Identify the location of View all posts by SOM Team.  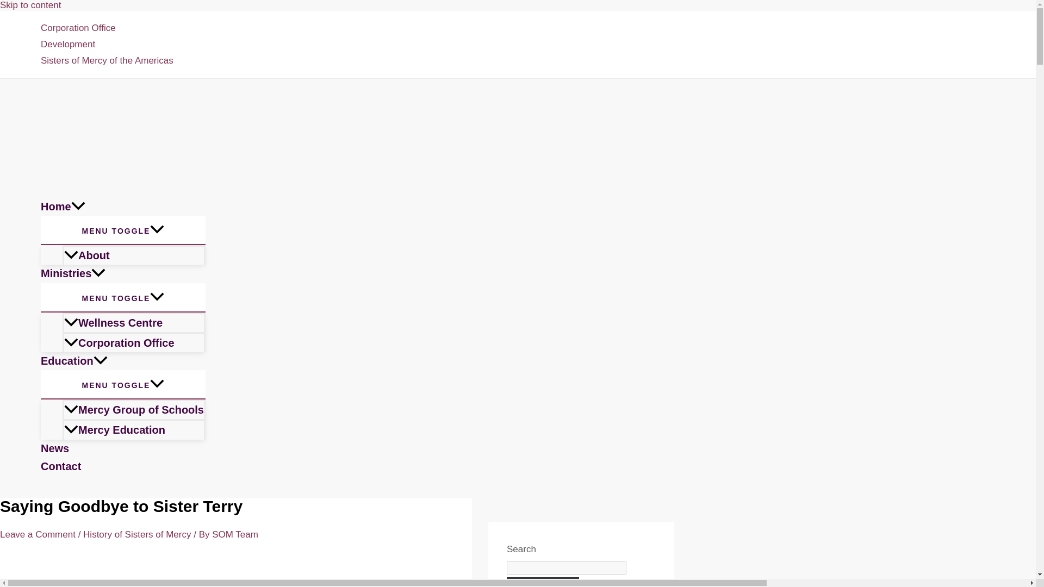
(235, 534).